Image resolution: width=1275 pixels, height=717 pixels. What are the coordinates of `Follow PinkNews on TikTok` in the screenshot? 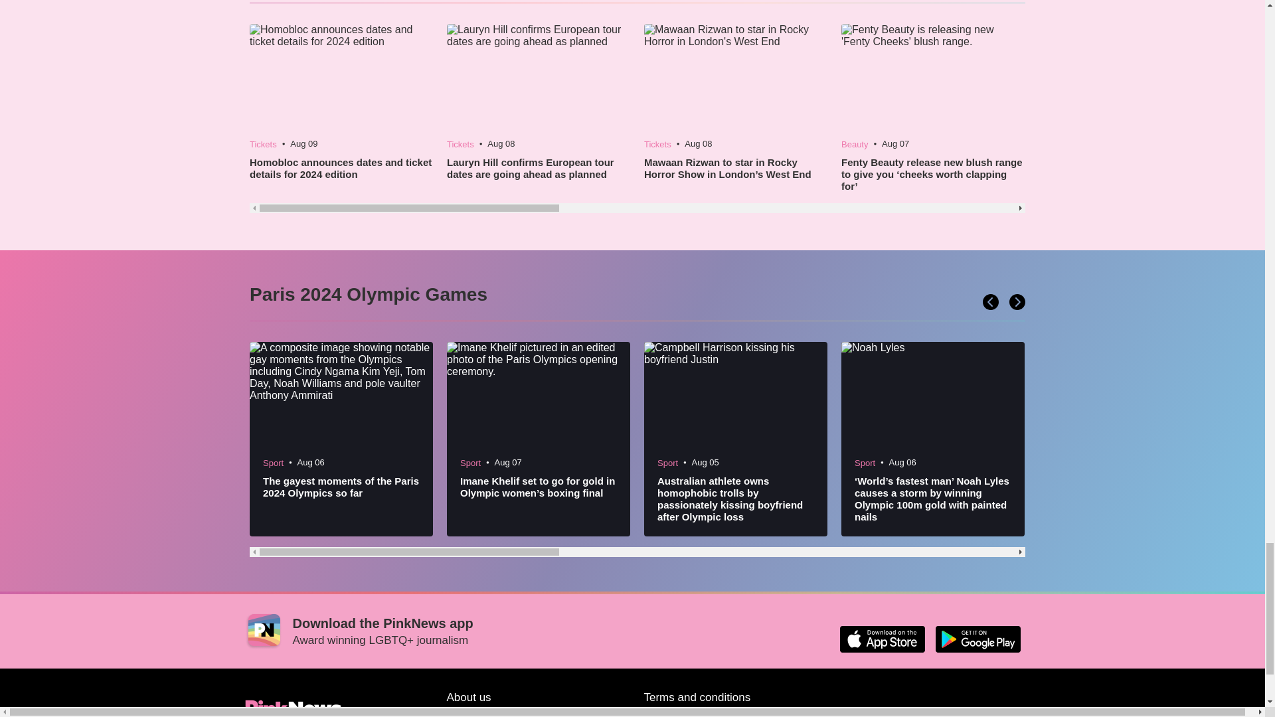 It's located at (913, 711).